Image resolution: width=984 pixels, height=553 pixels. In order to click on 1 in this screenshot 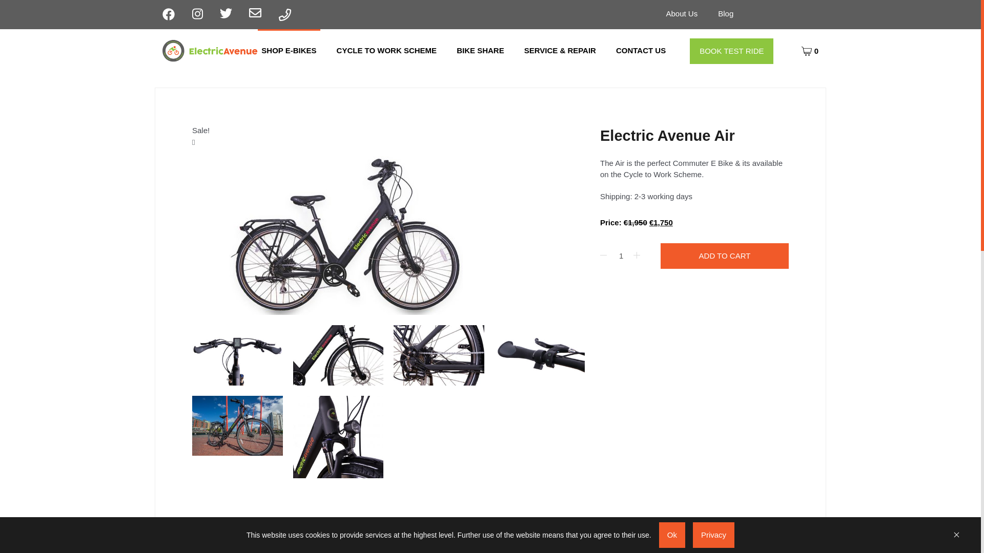, I will do `click(621, 256)`.